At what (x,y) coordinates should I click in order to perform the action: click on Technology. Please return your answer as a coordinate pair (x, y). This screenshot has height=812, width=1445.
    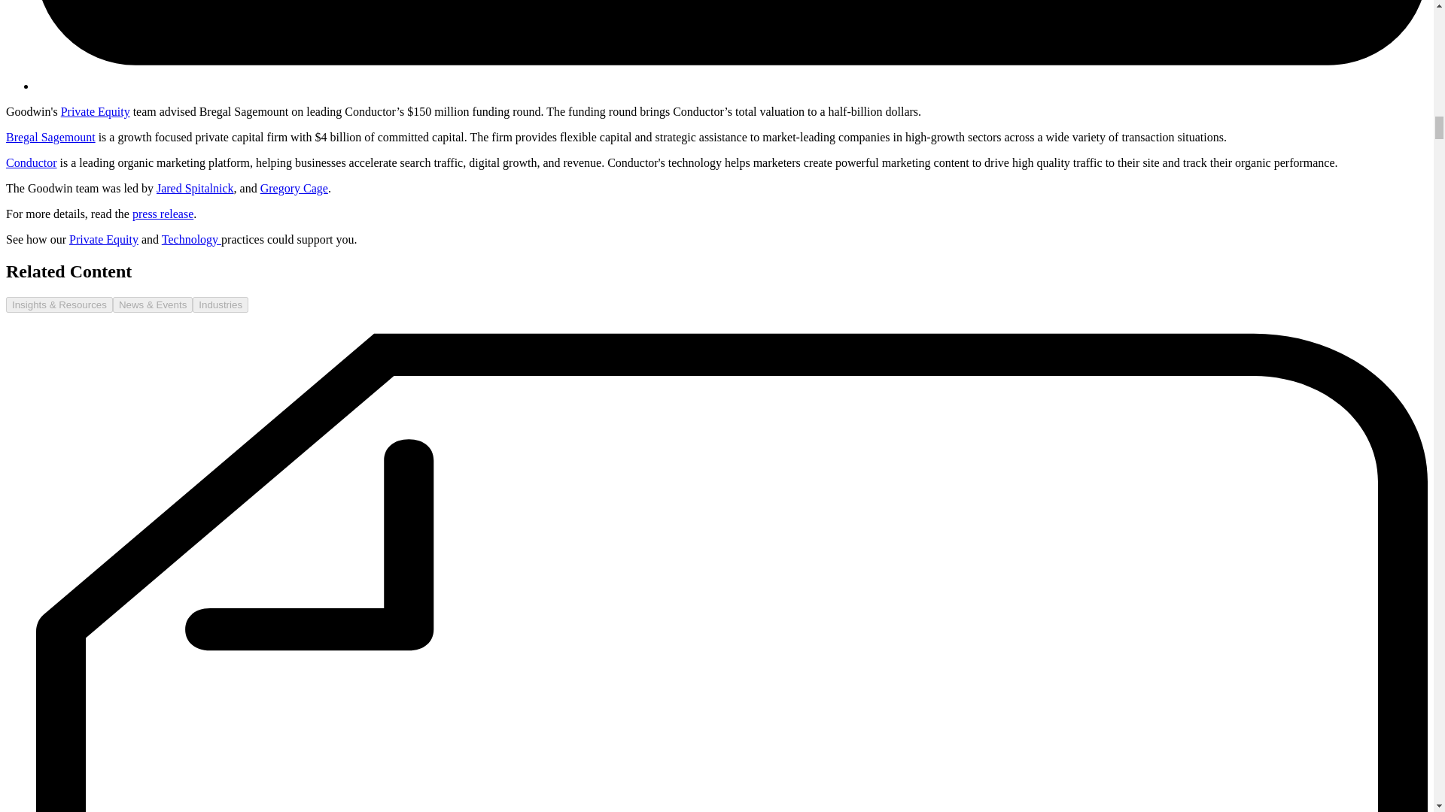
    Looking at the image, I should click on (191, 239).